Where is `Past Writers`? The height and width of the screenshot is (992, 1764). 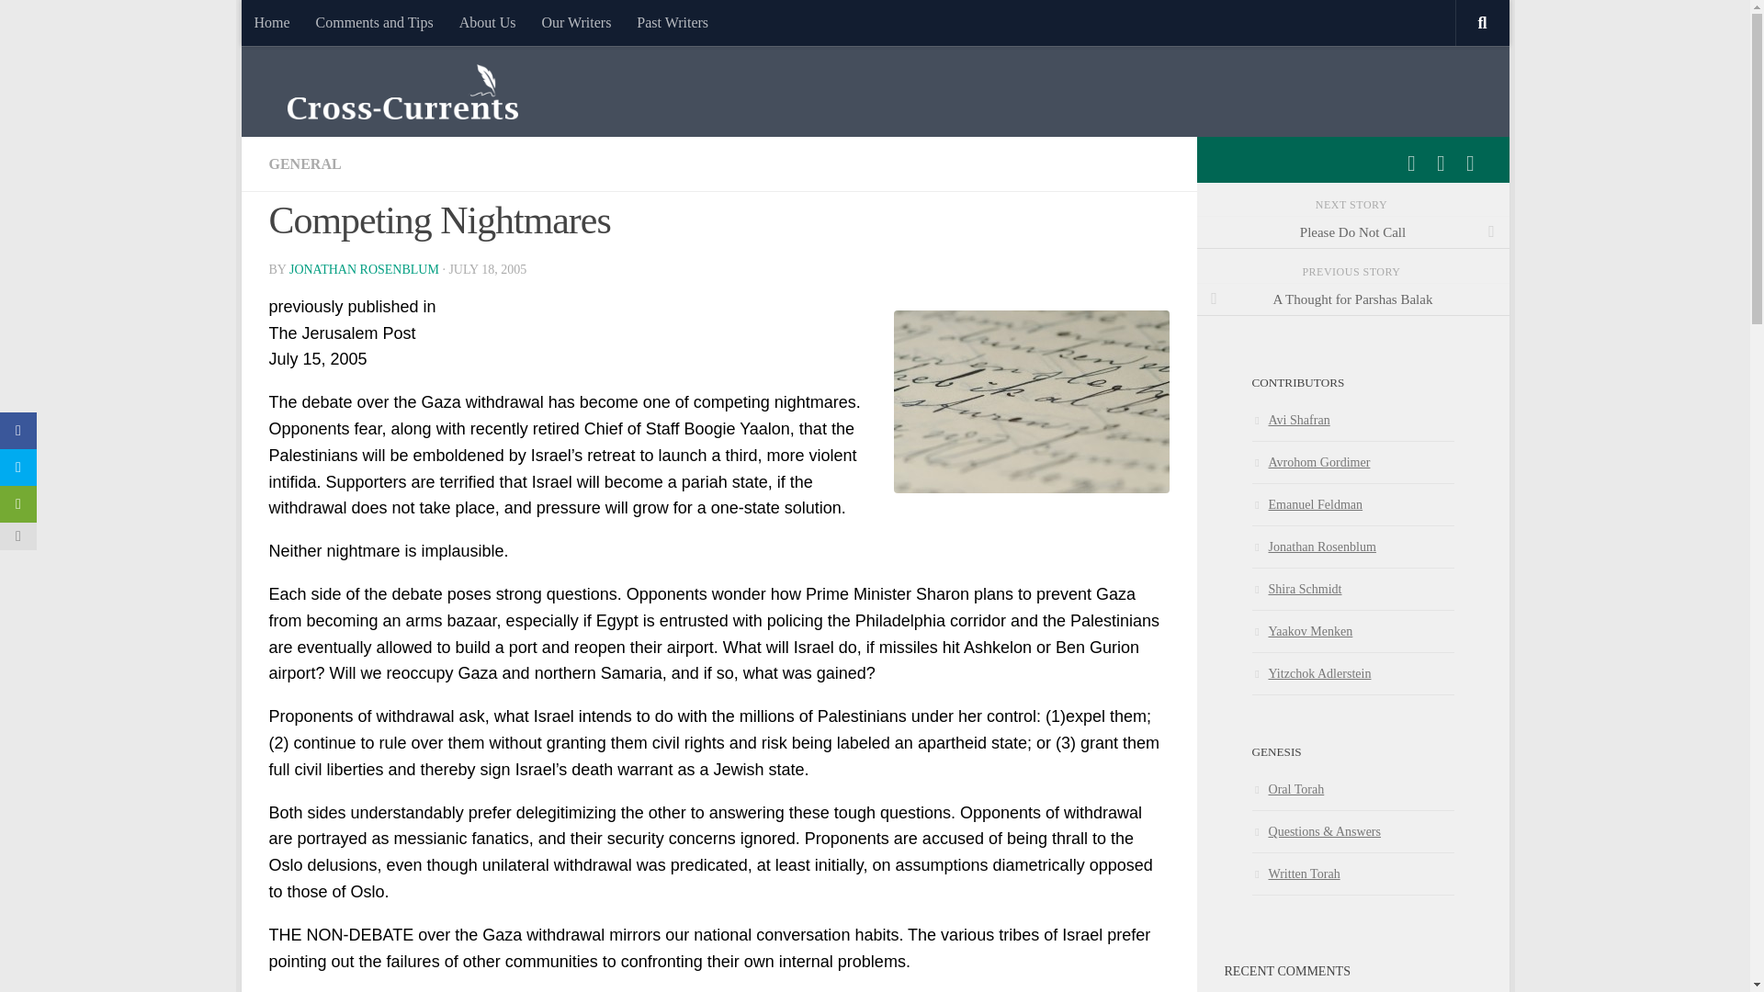 Past Writers is located at coordinates (673, 22).